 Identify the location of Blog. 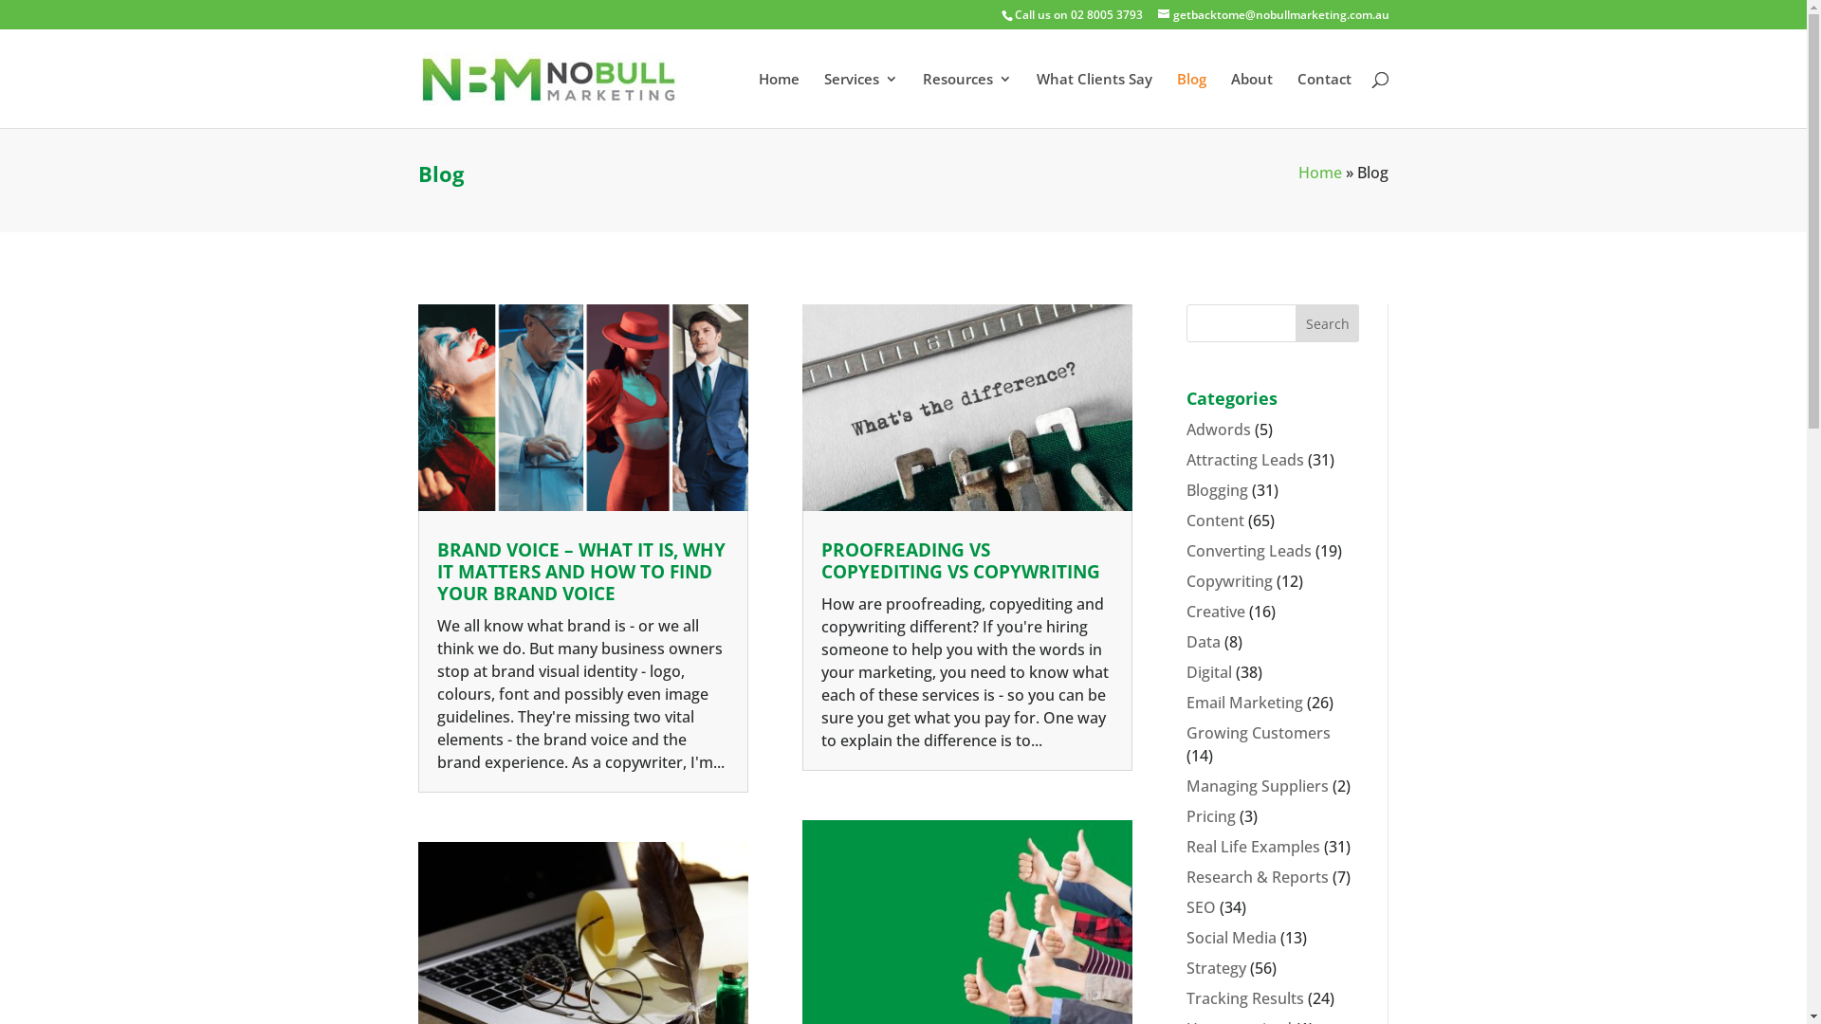
(1191, 101).